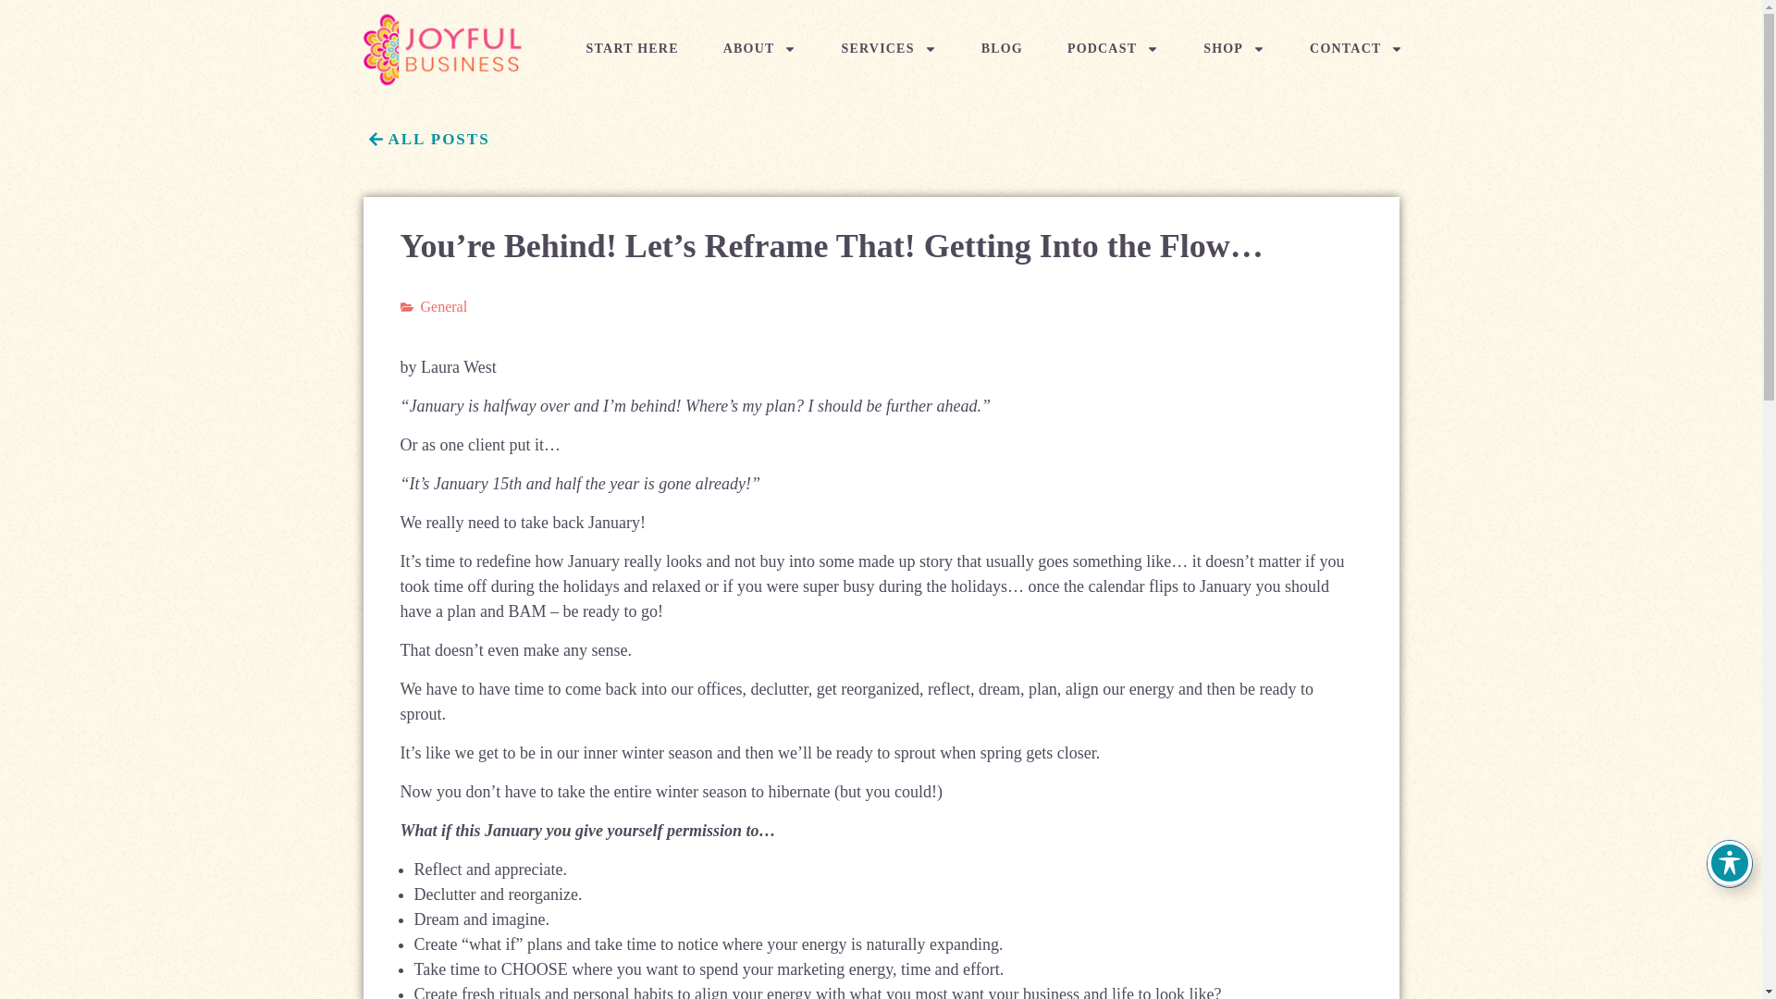  What do you see at coordinates (1003, 48) in the screenshot?
I see `BLOG` at bounding box center [1003, 48].